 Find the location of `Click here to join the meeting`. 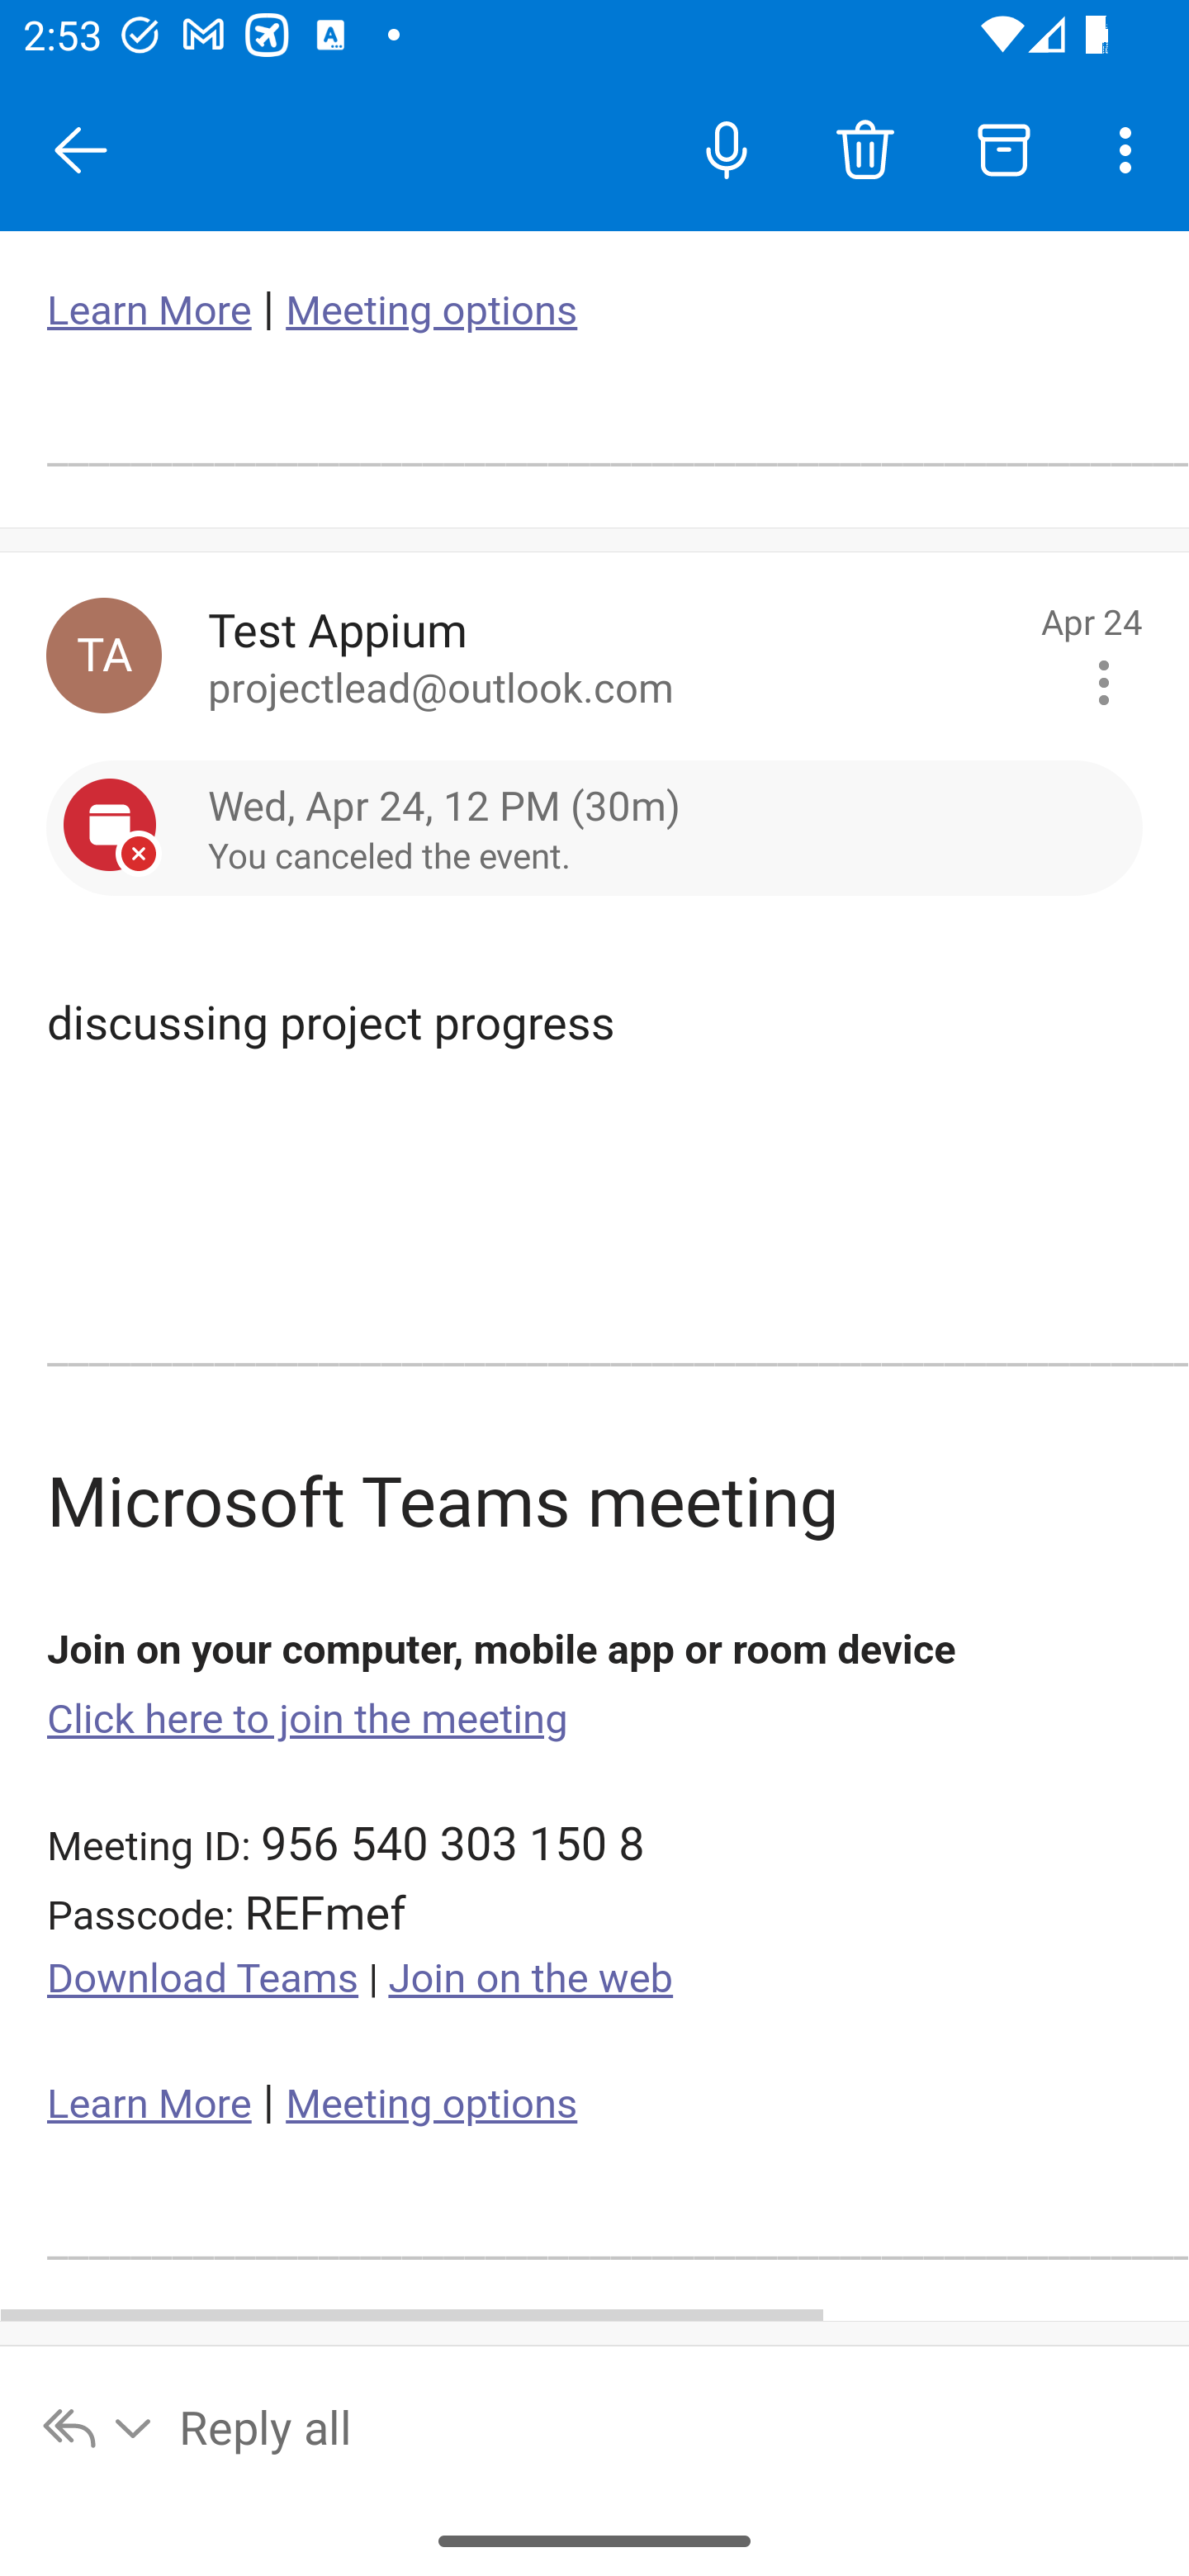

Click here to join the meeting is located at coordinates (308, 1719).